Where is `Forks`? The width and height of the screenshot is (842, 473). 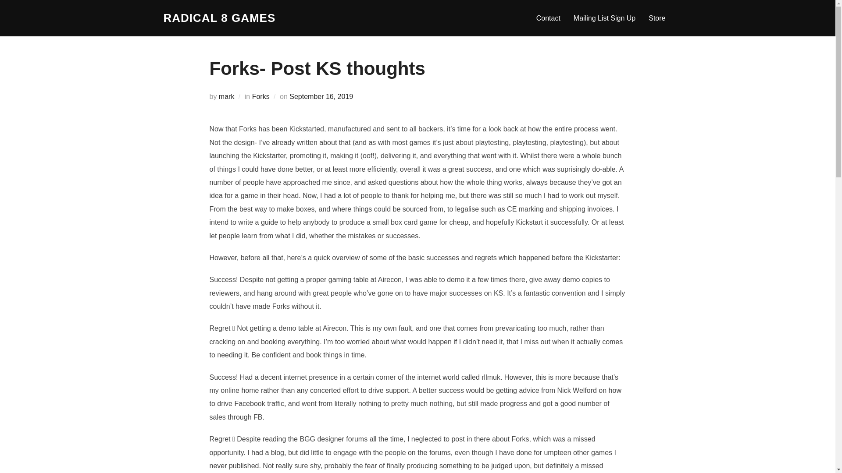
Forks is located at coordinates (260, 96).